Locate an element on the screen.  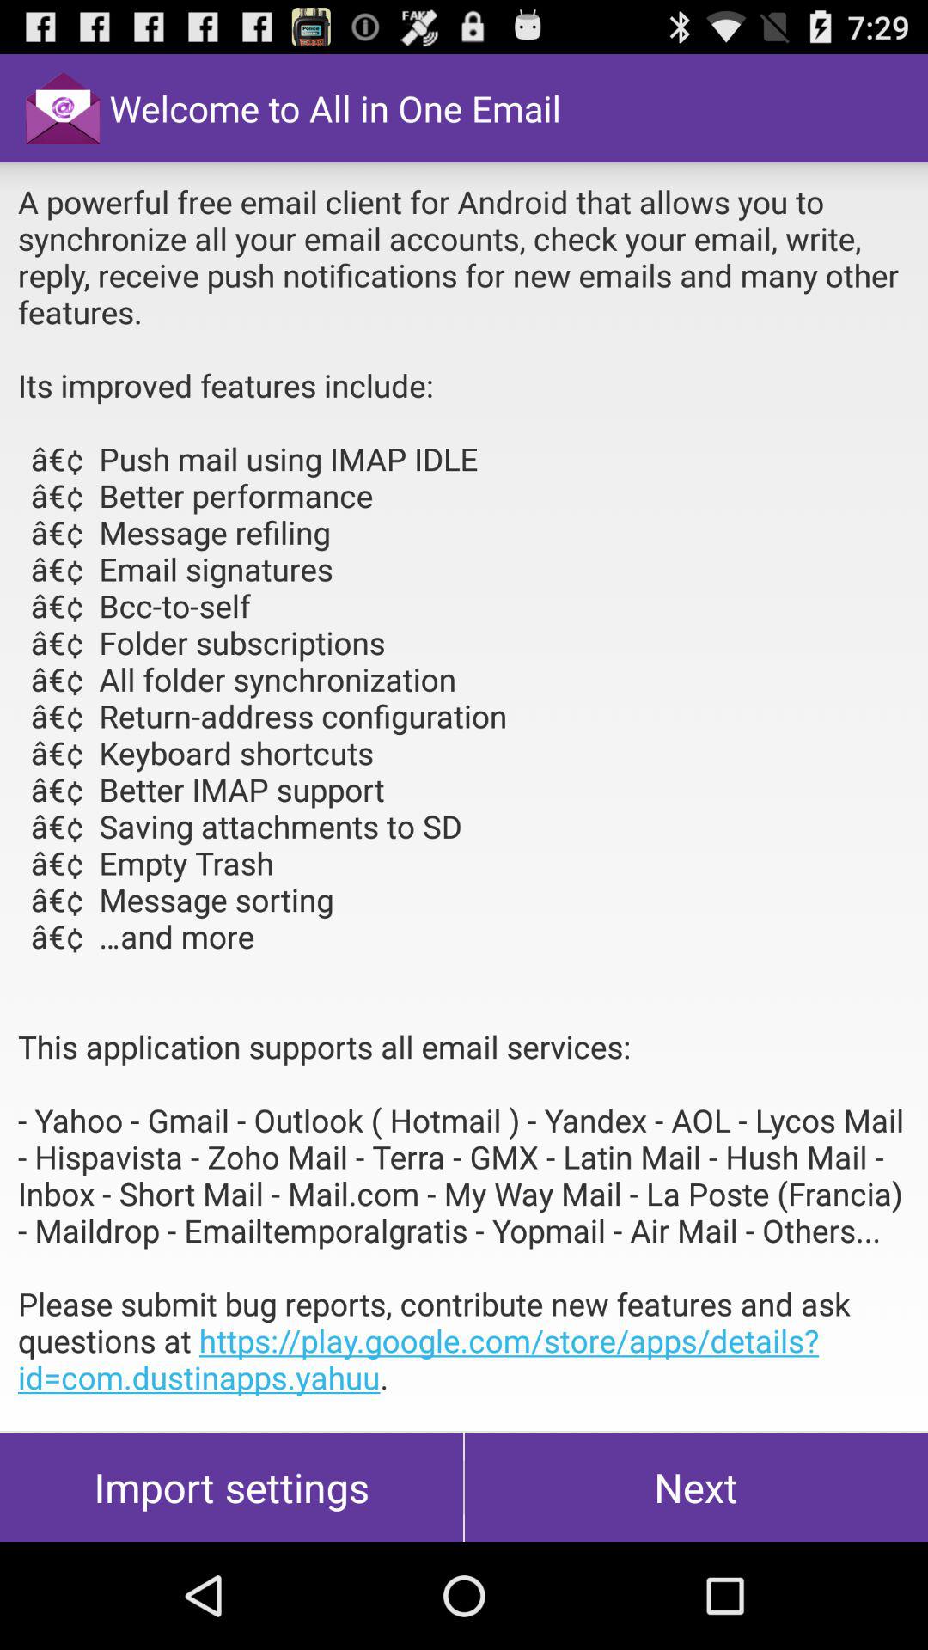
flip to import settings icon is located at coordinates (232, 1487).